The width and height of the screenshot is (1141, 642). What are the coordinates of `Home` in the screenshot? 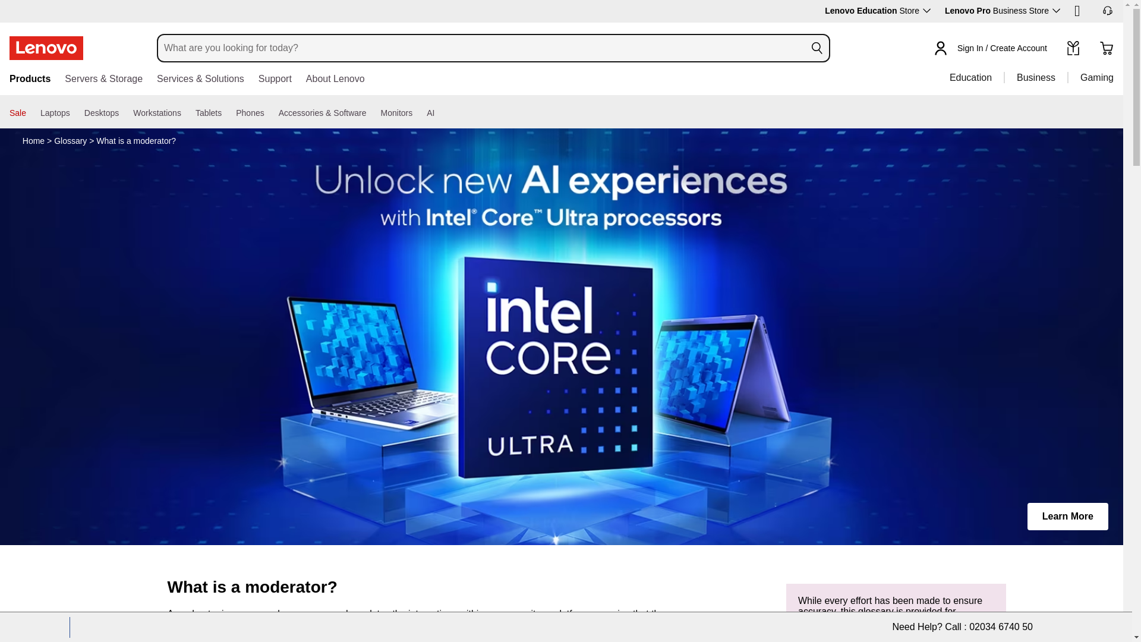 It's located at (33, 140).